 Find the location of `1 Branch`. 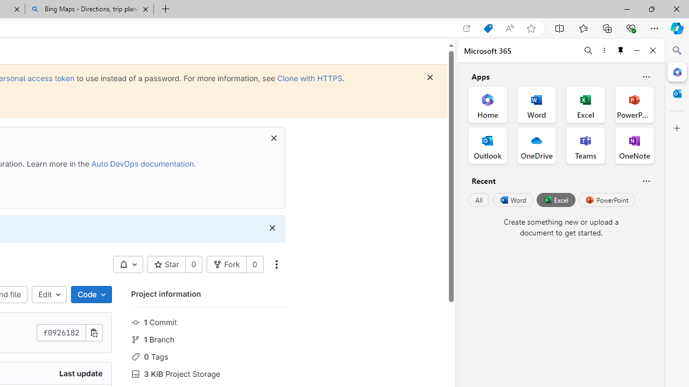

1 Branch is located at coordinates (209, 339).